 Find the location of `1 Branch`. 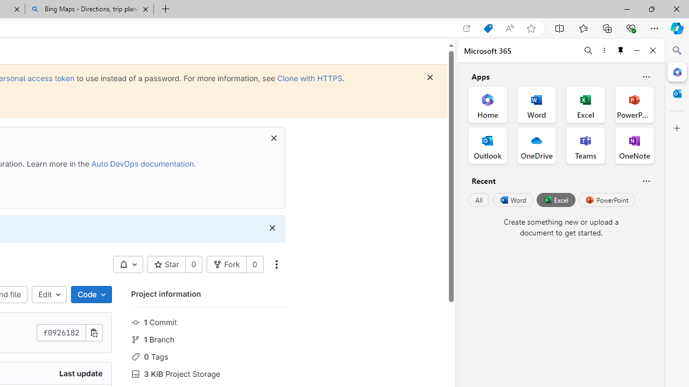

1 Branch is located at coordinates (209, 339).